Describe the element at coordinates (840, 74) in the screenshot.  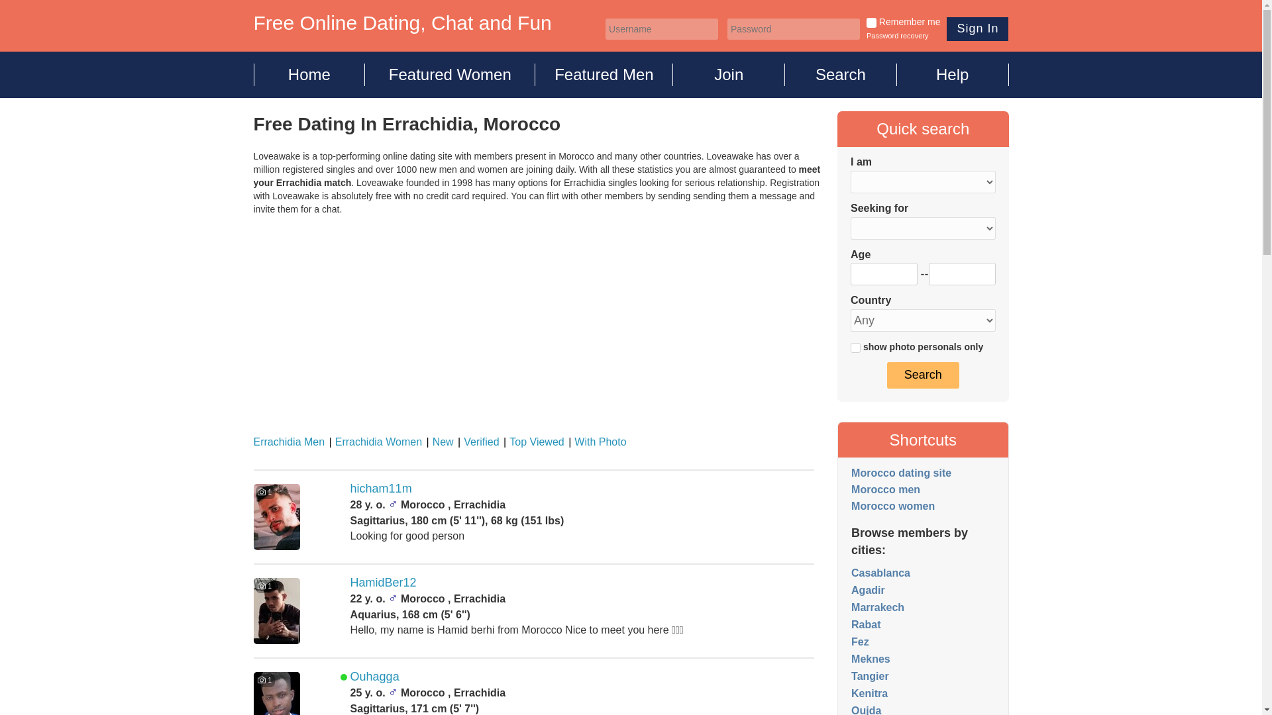
I see `Search` at that location.